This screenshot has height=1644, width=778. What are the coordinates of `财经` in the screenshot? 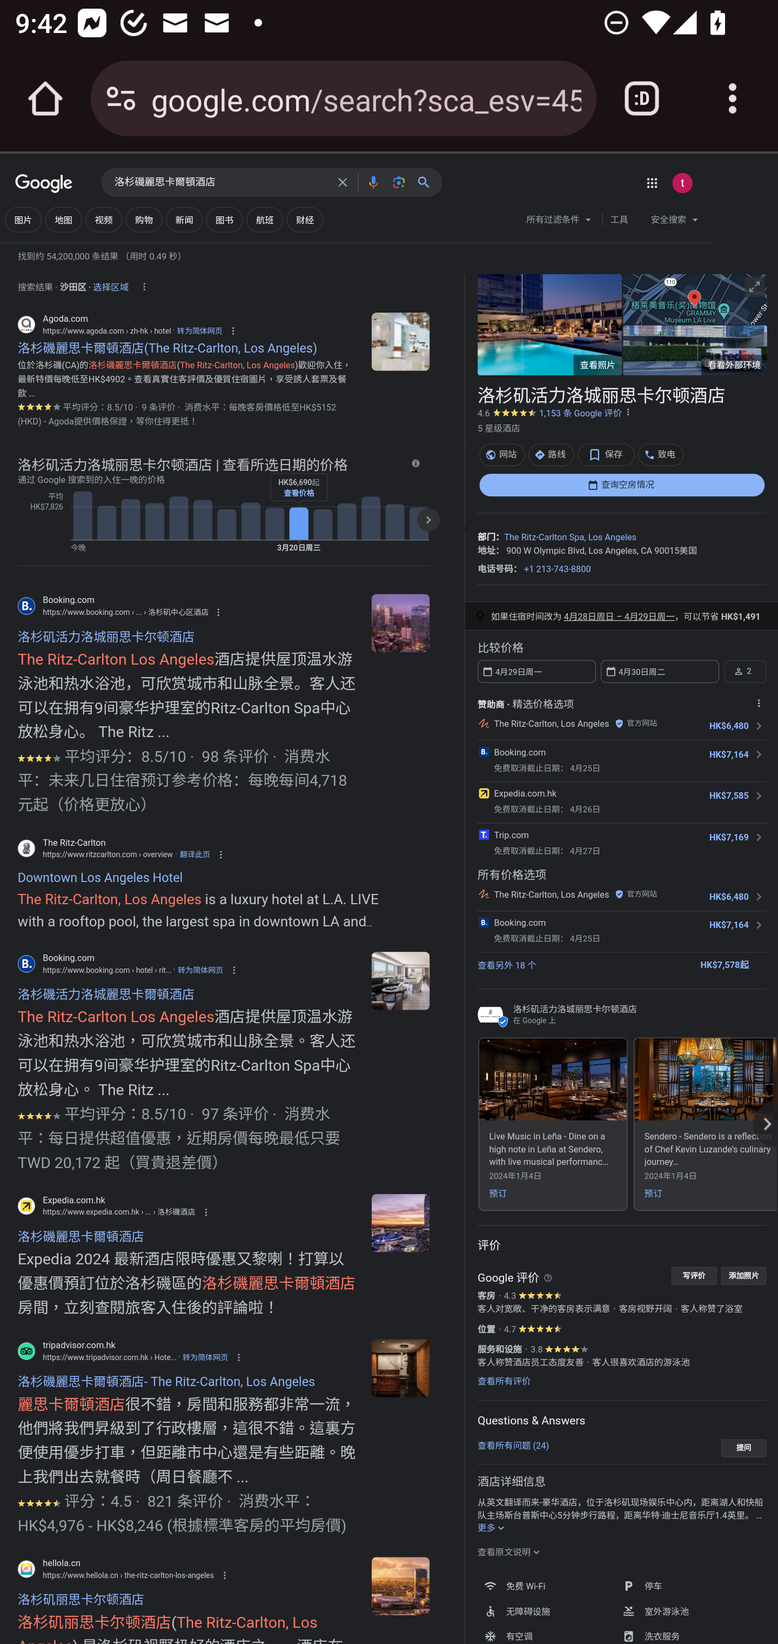 It's located at (305, 220).